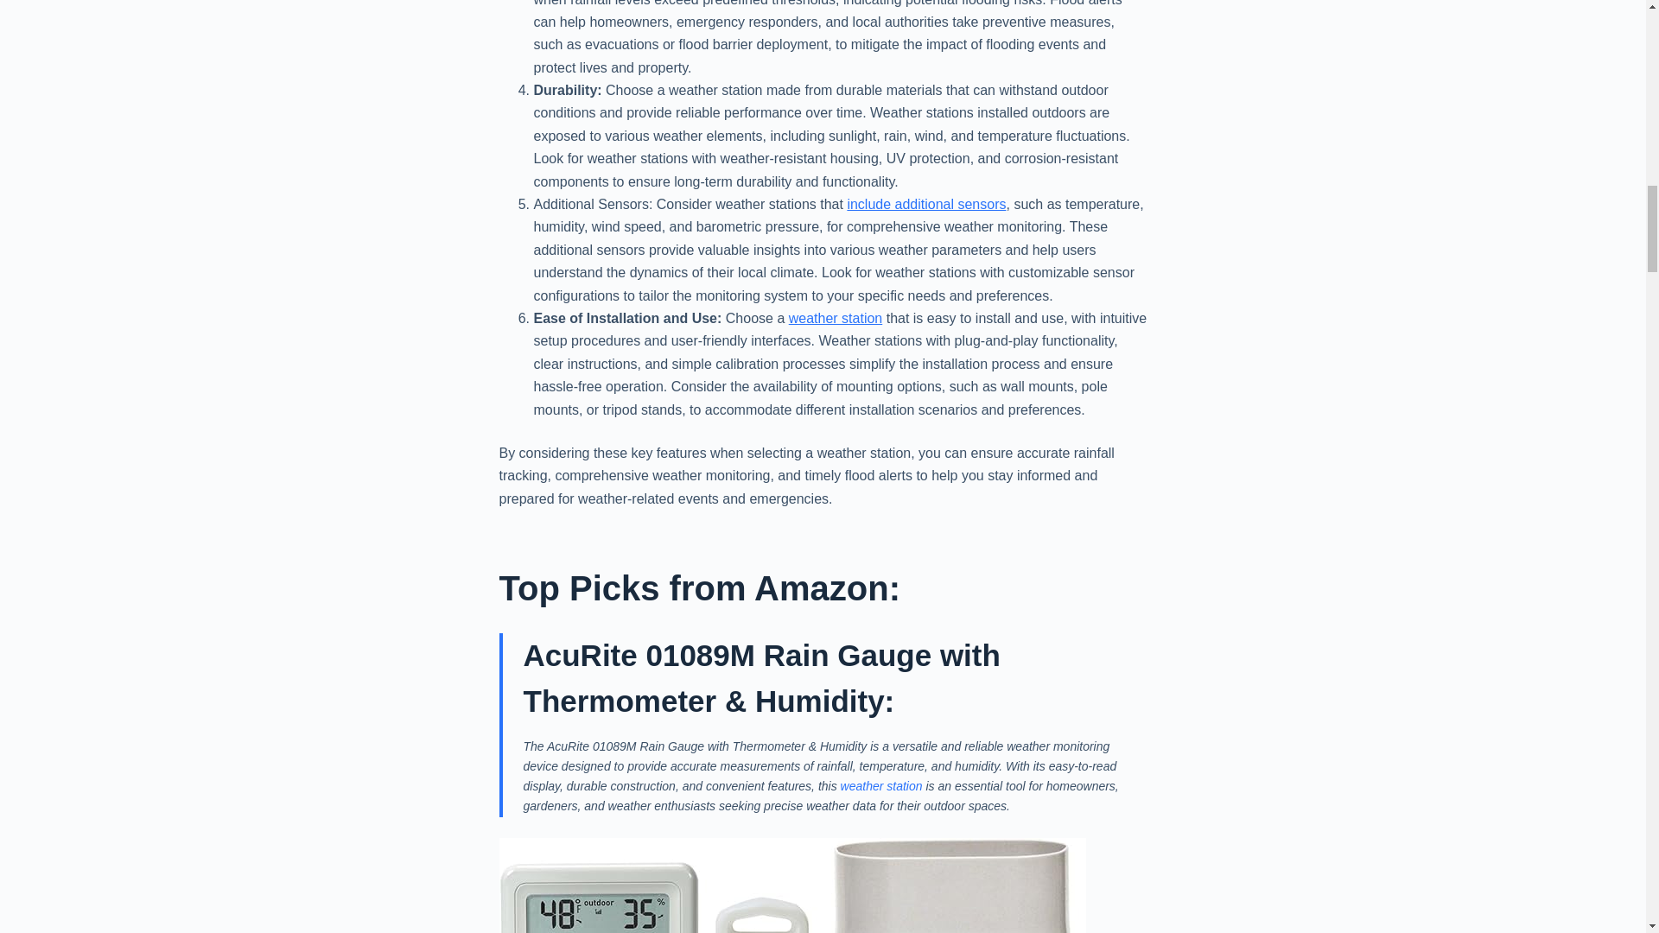  I want to click on weather station, so click(836, 318).